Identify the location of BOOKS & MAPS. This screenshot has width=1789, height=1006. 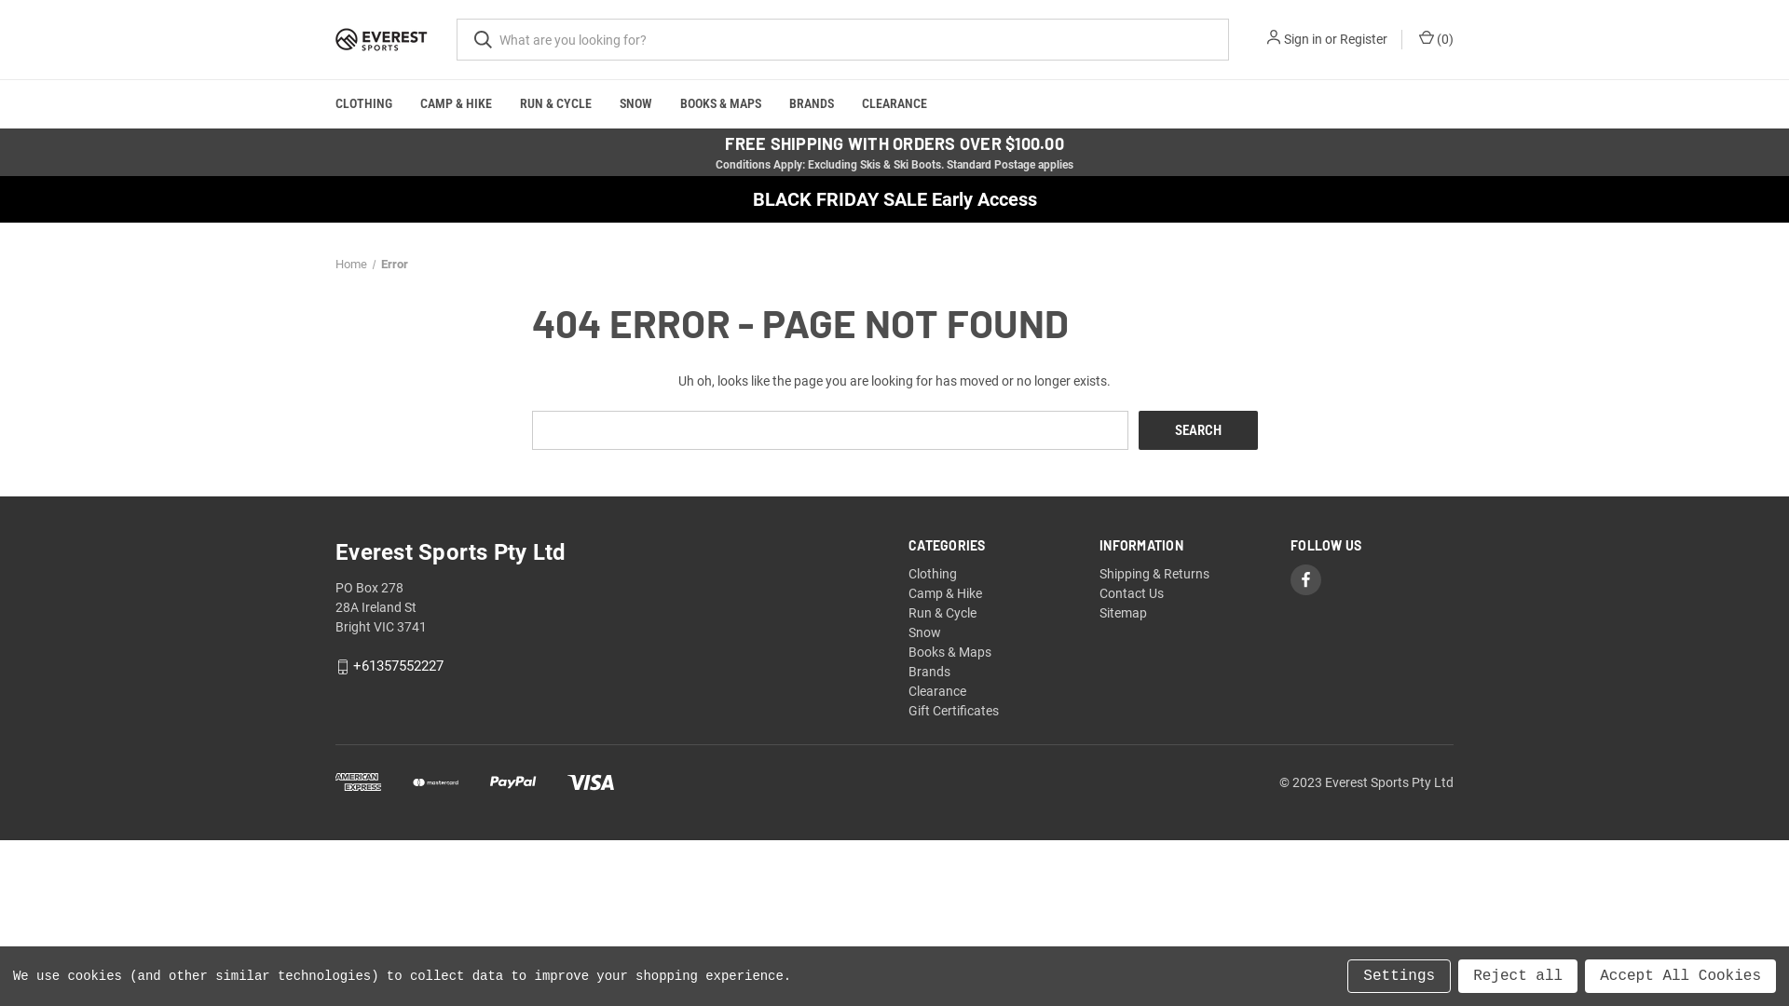
(721, 104).